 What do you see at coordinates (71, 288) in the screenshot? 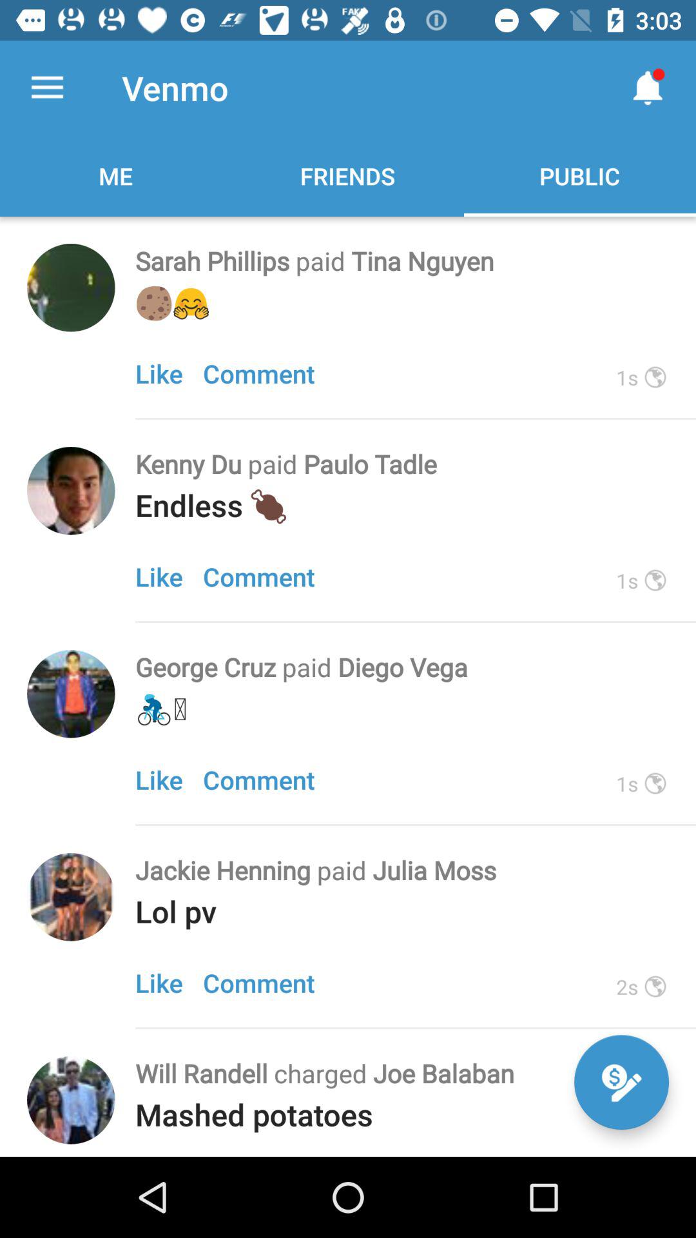
I see `profile picture of the user` at bounding box center [71, 288].